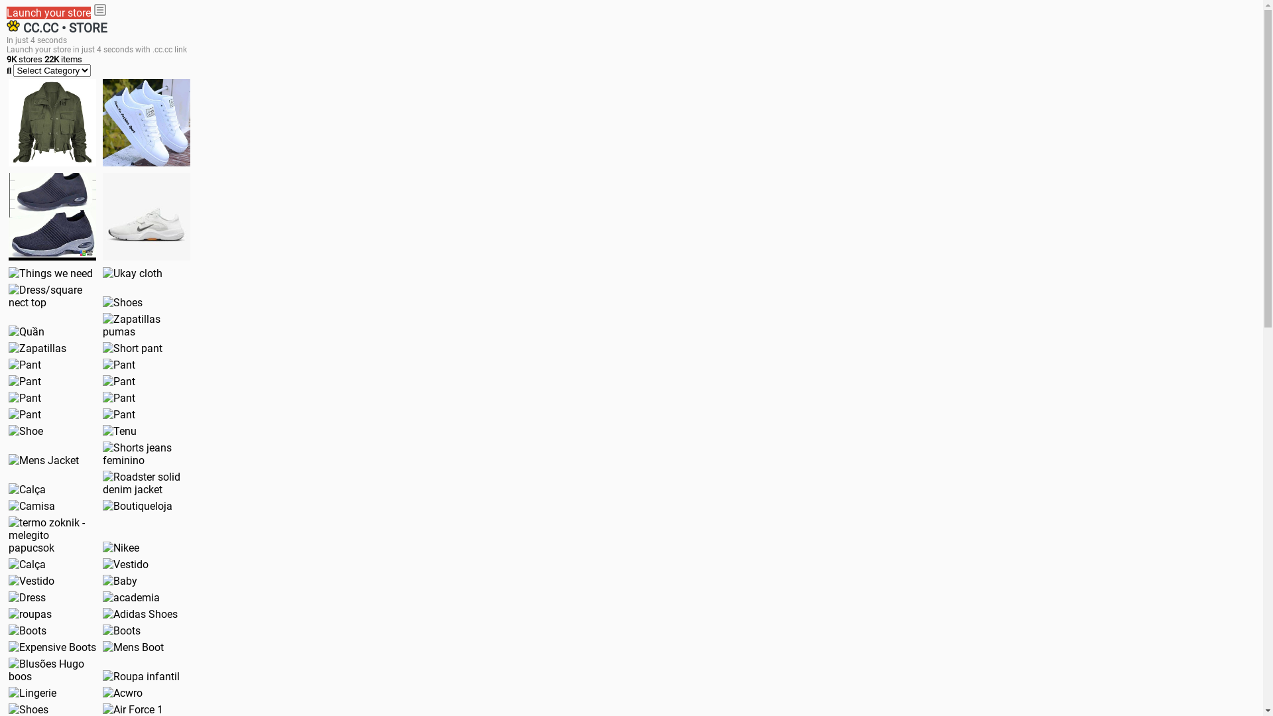 The height and width of the screenshot is (716, 1273). I want to click on Pant, so click(25, 365).